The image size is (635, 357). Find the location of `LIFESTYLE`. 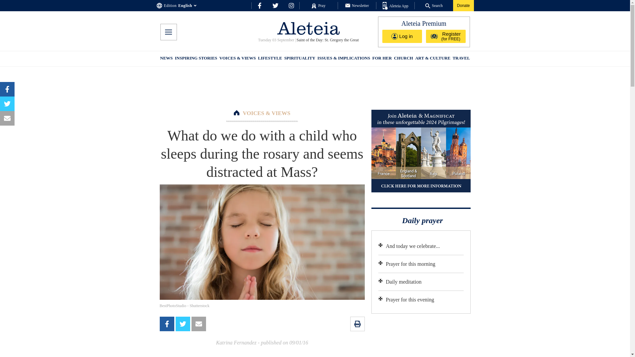

LIFESTYLE is located at coordinates (270, 59).